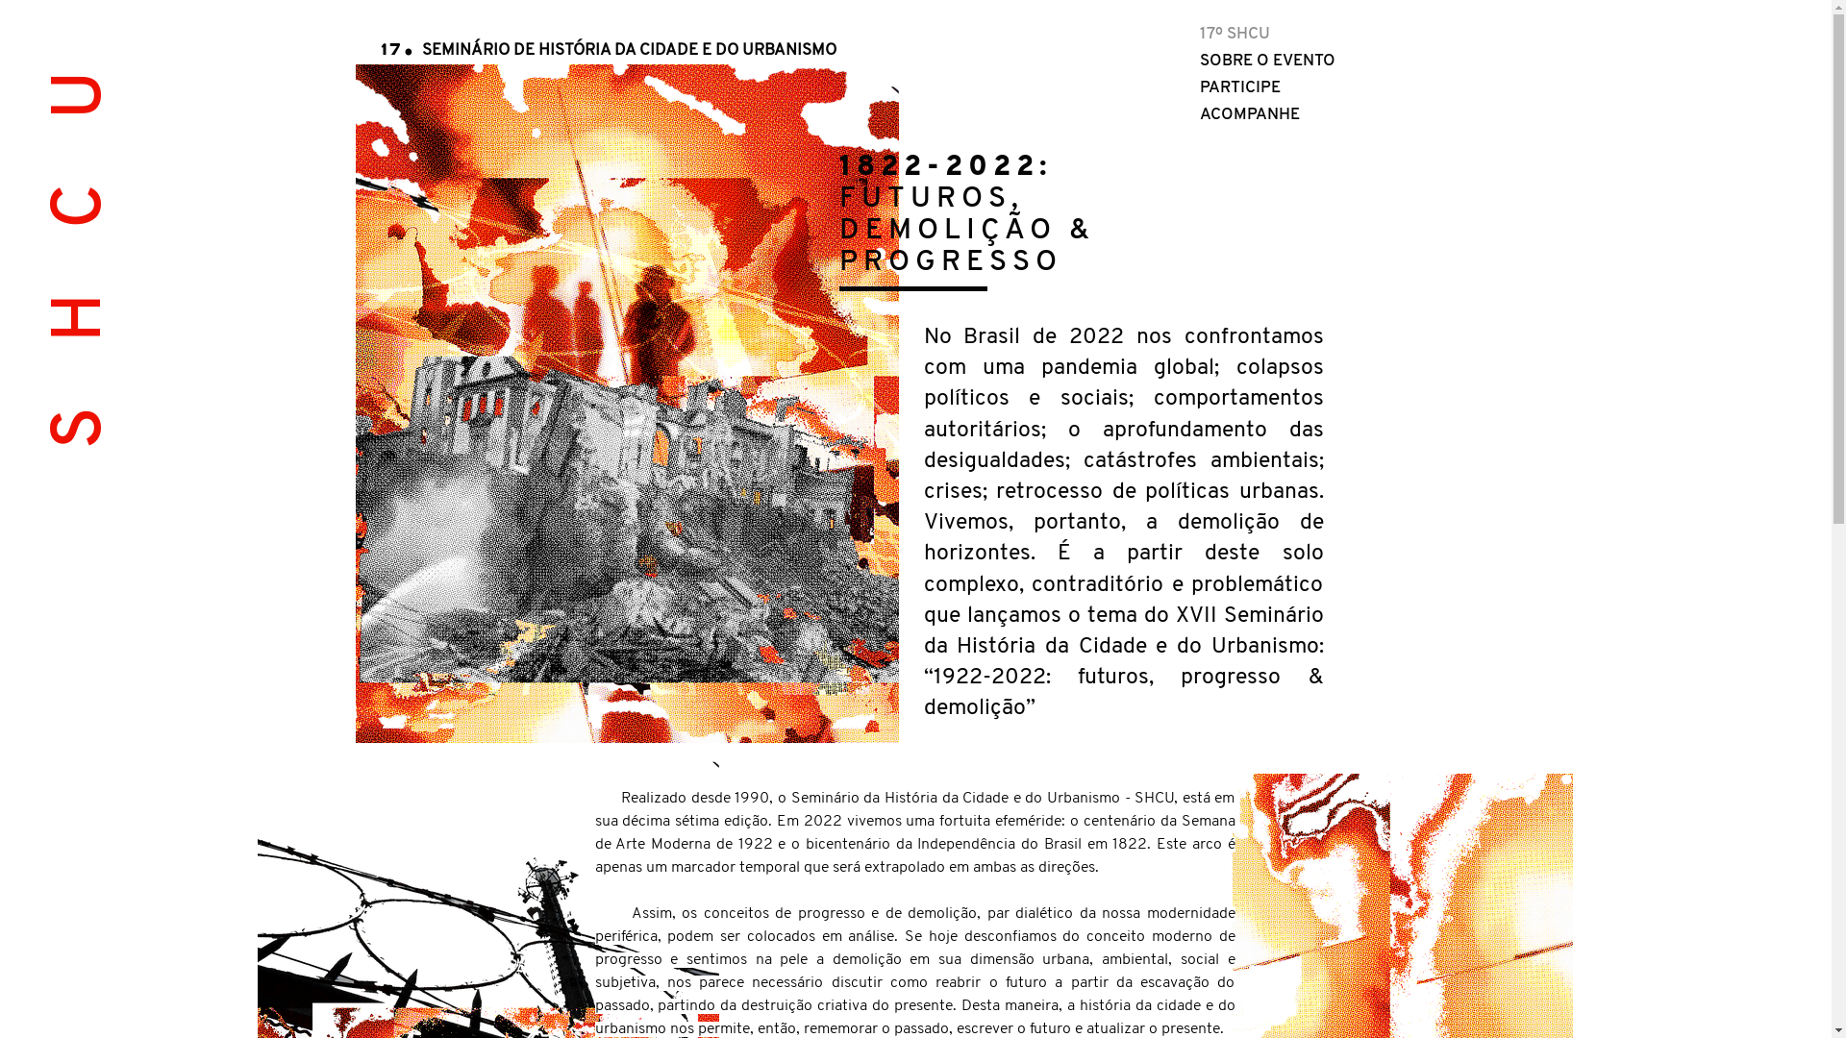  Describe the element at coordinates (1288, 115) in the screenshot. I see `ACOMPANHE` at that location.